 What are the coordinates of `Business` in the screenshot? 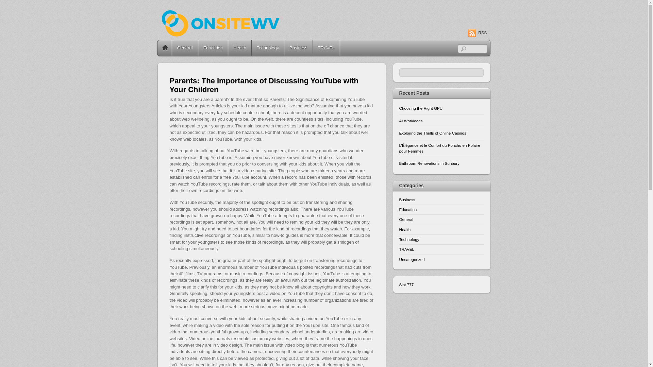 It's located at (407, 200).